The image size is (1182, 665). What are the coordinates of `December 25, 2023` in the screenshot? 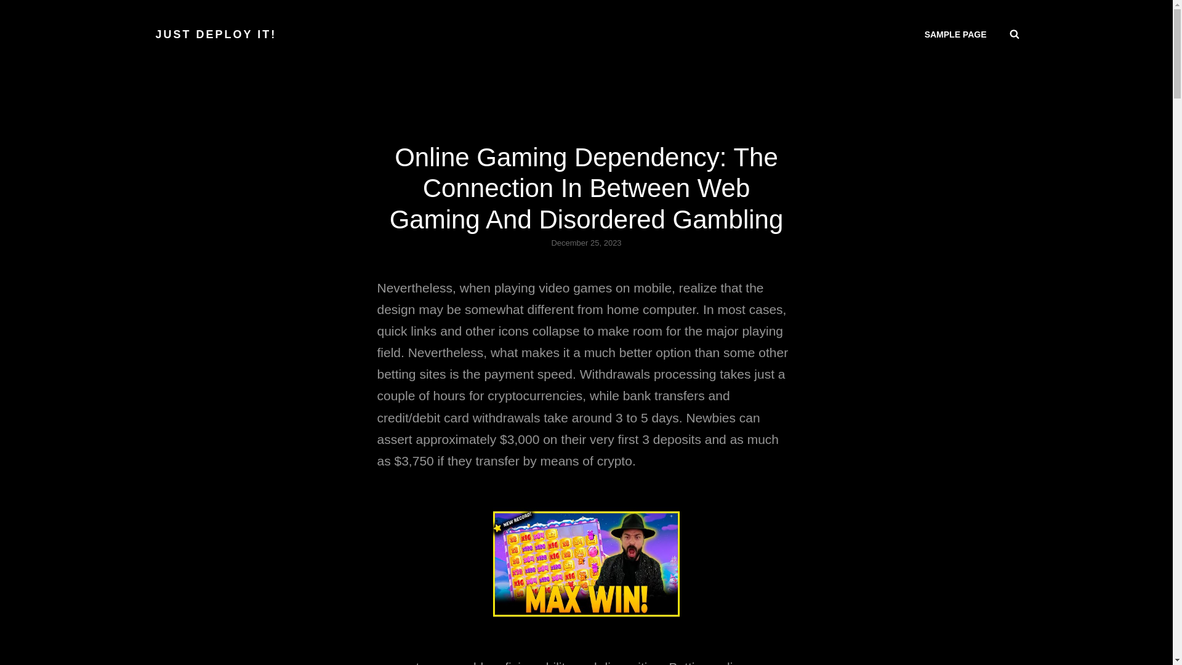 It's located at (586, 243).